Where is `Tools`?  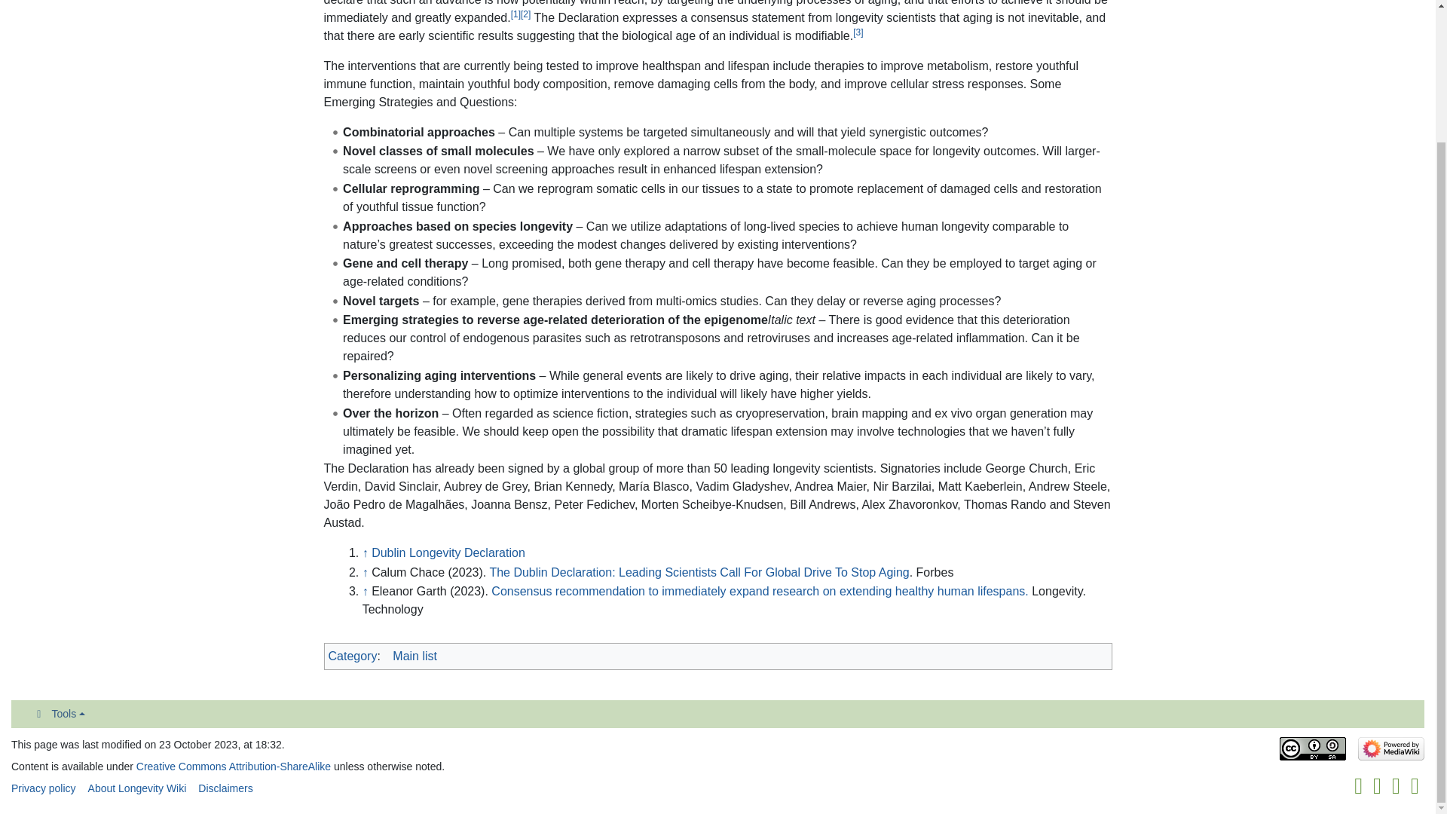
Tools is located at coordinates (58, 713).